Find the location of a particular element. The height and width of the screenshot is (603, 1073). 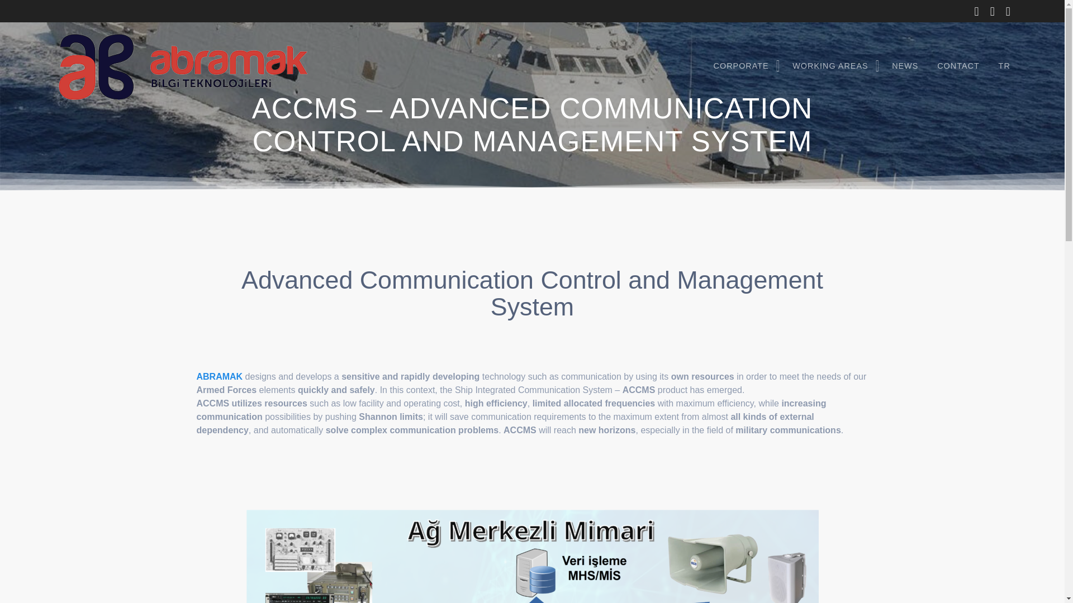

CONTACT is located at coordinates (958, 66).